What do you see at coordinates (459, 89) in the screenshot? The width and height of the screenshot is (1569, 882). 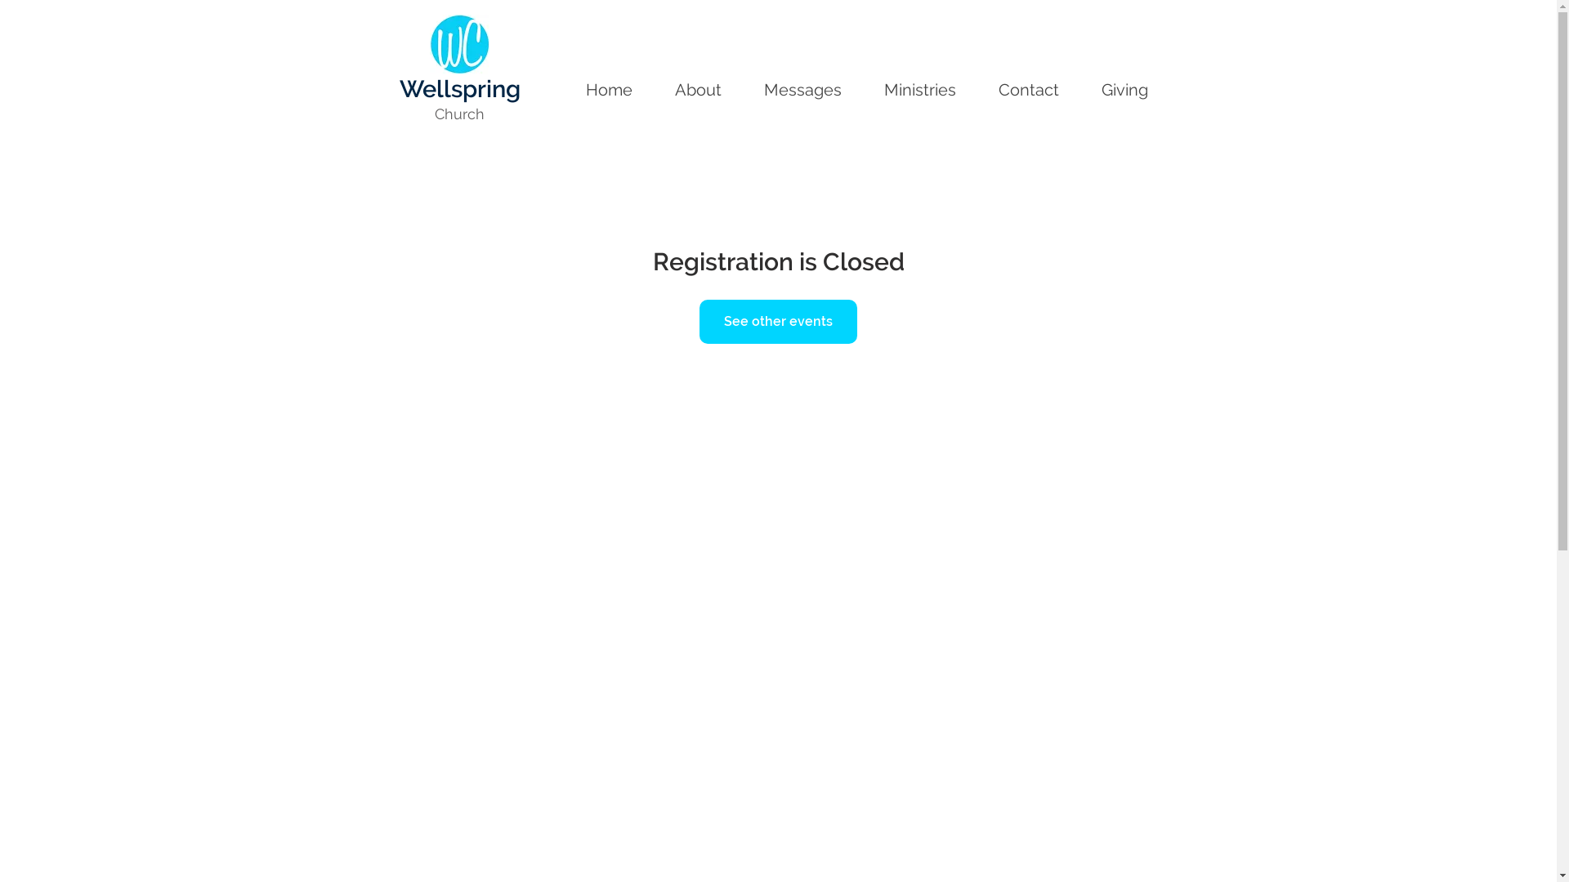 I see `Wellspring` at bounding box center [459, 89].